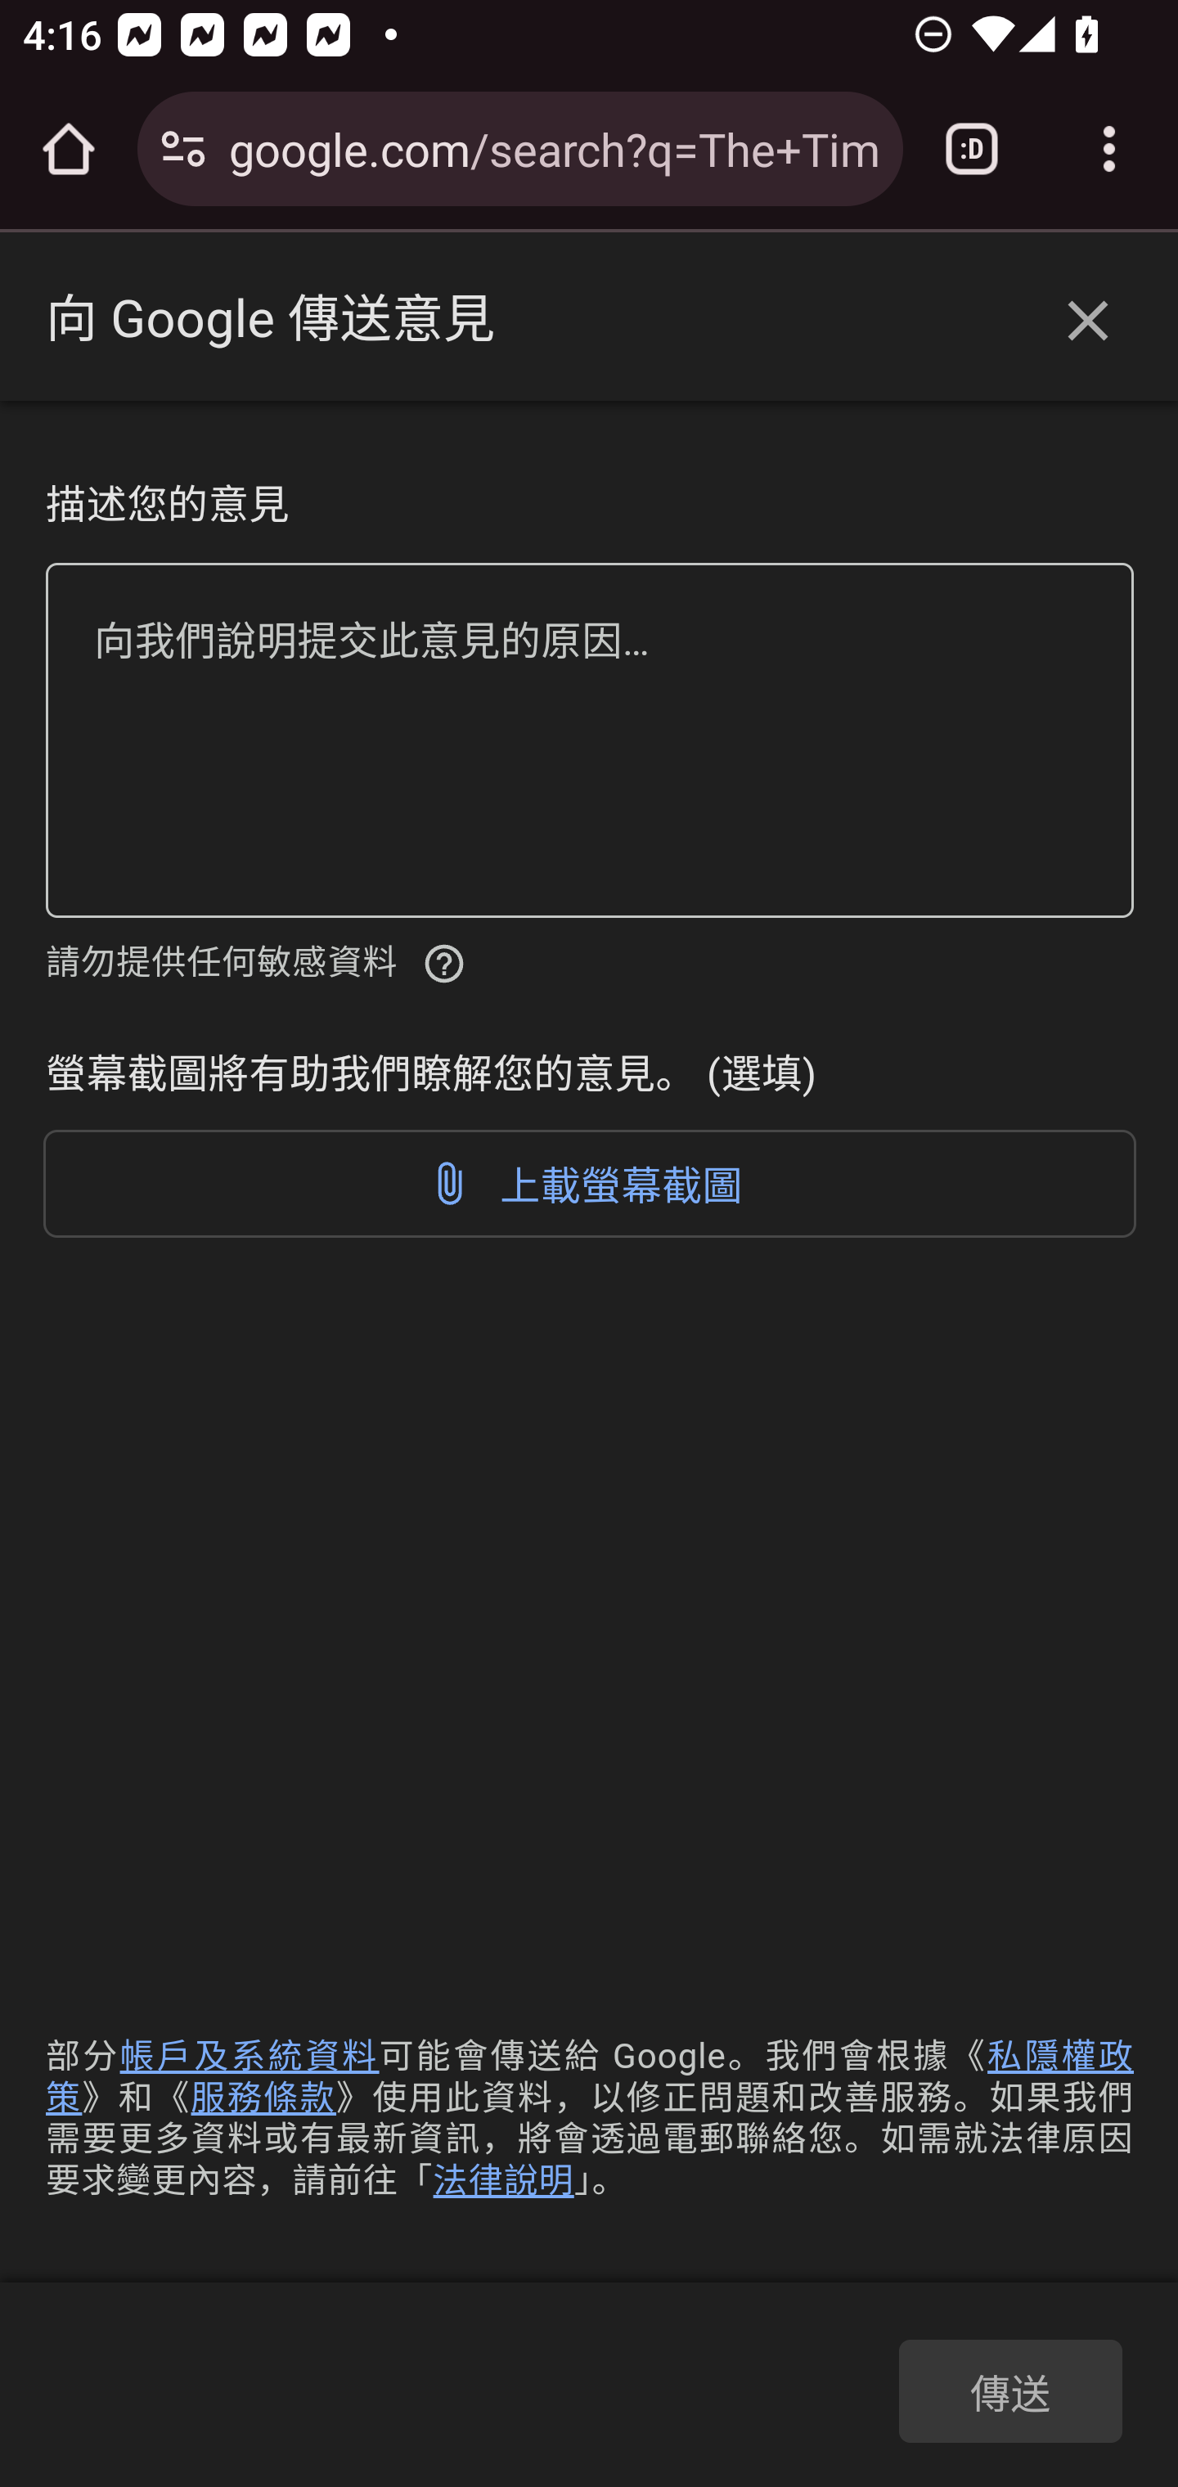 The width and height of the screenshot is (1178, 2487). What do you see at coordinates (183, 149) in the screenshot?
I see `Connection is secure` at bounding box center [183, 149].